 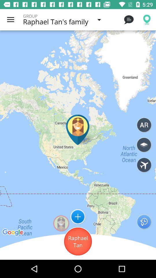 What do you see at coordinates (144, 145) in the screenshot?
I see `click the middle button at middle right` at bounding box center [144, 145].